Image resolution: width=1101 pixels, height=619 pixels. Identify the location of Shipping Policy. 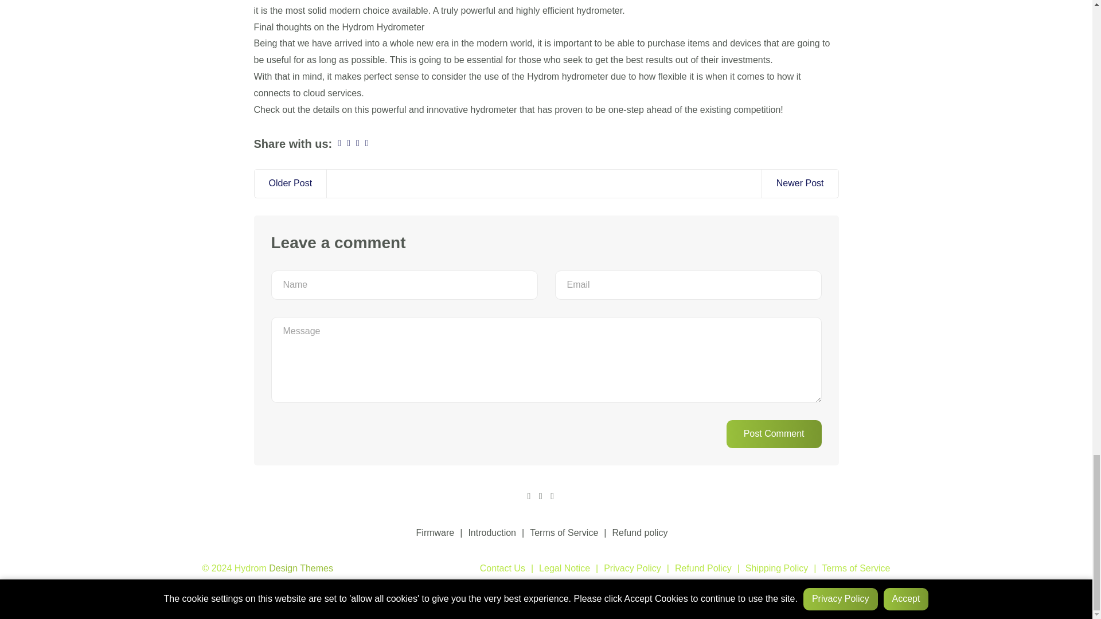
(770, 568).